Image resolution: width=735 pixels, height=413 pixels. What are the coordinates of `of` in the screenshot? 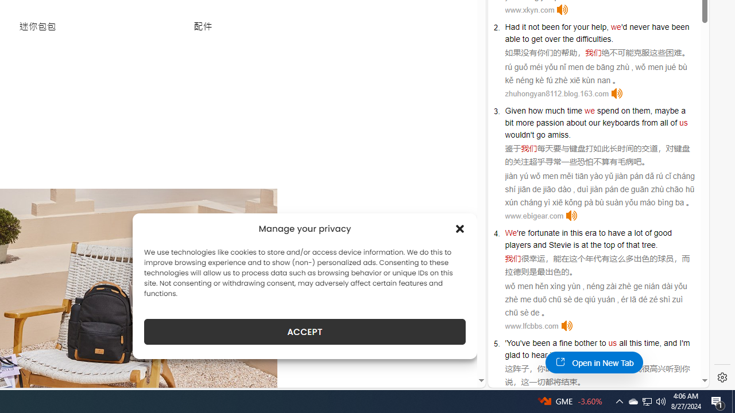 It's located at (674, 122).